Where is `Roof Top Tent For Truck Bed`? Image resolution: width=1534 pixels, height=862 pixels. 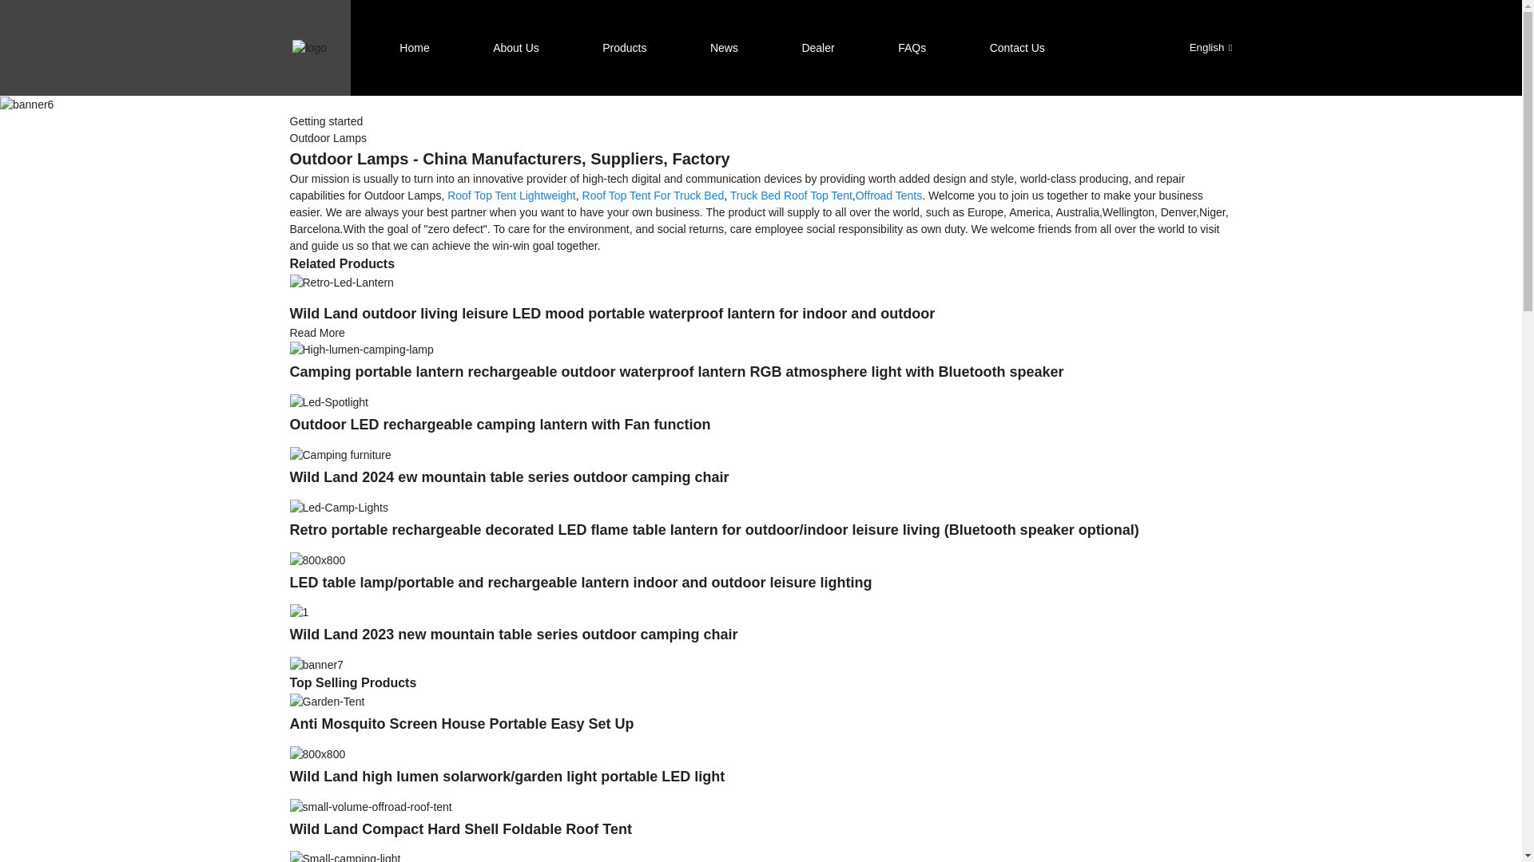
Roof Top Tent For Truck Bed is located at coordinates (654, 195).